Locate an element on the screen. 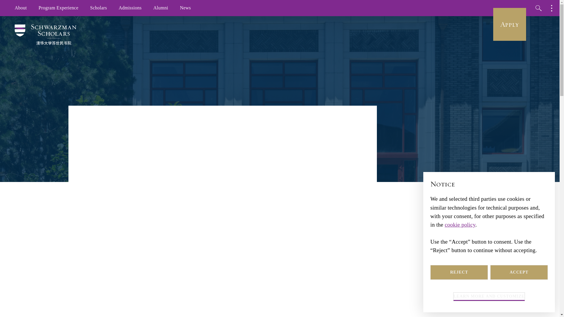  Alumni is located at coordinates (160, 8).